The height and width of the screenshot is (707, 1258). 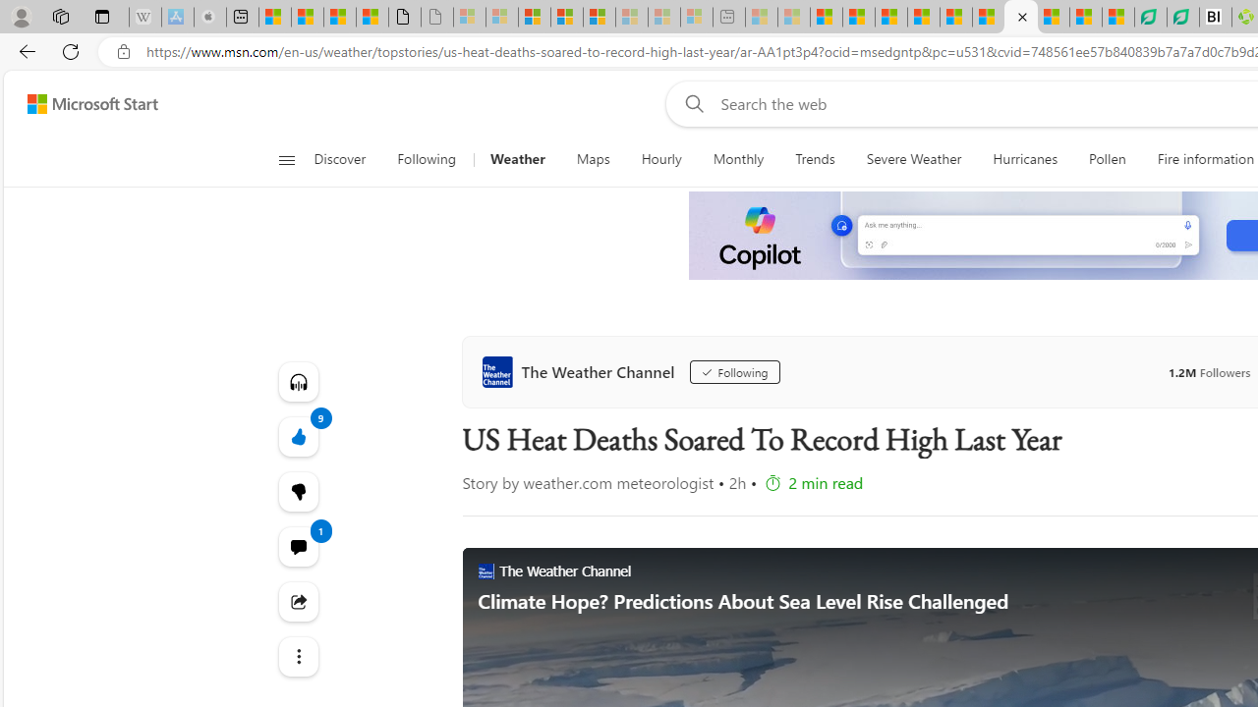 I want to click on Top Stories - MSN - Sleeping, so click(x=762, y=18).